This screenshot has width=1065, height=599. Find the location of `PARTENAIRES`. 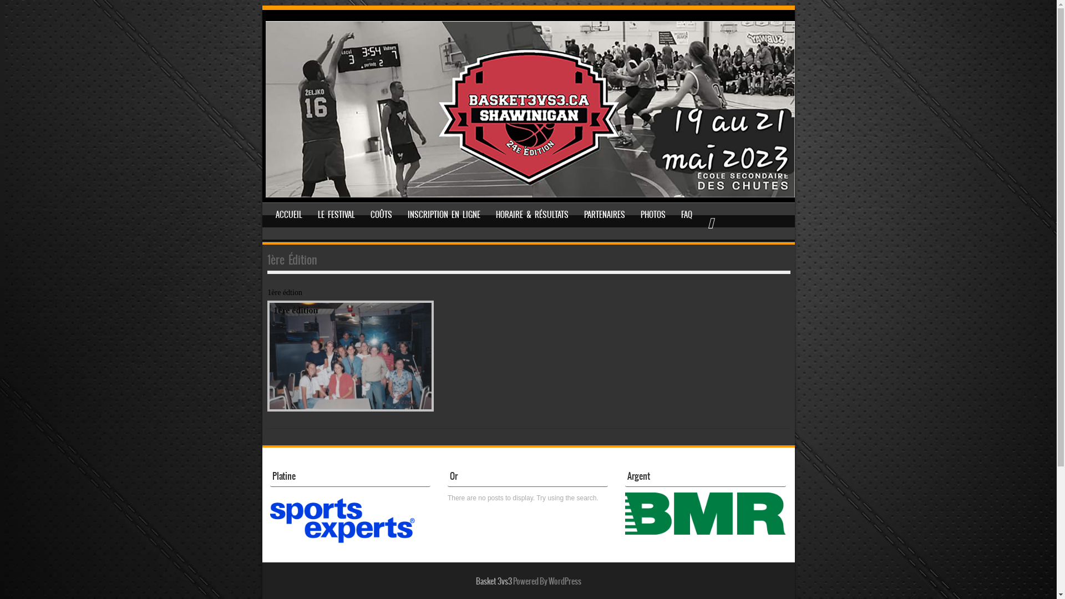

PARTENAIRES is located at coordinates (605, 215).